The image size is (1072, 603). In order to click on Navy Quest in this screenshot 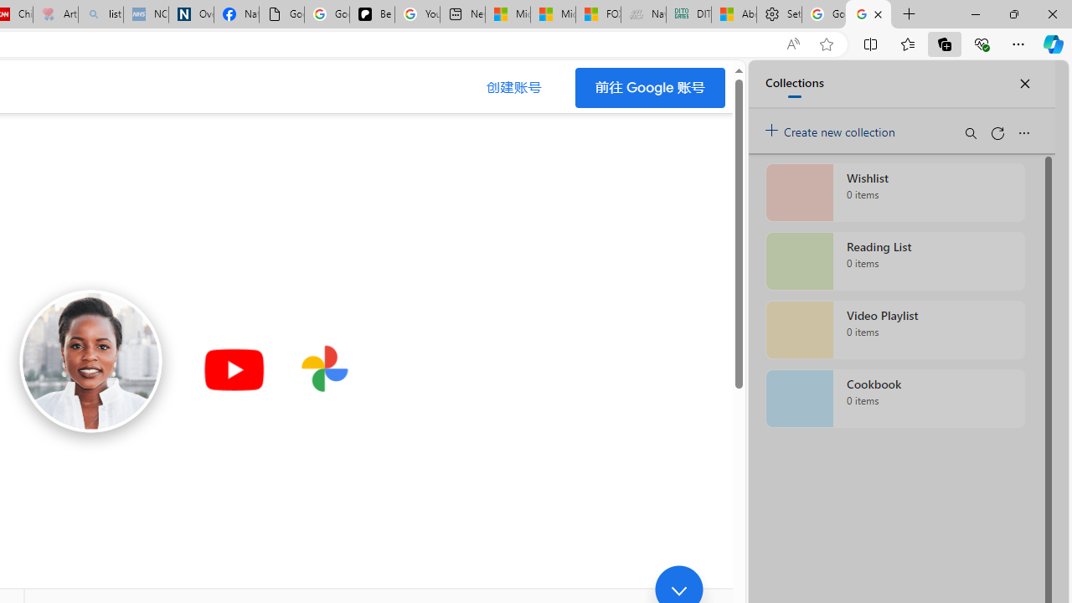, I will do `click(643, 15)`.